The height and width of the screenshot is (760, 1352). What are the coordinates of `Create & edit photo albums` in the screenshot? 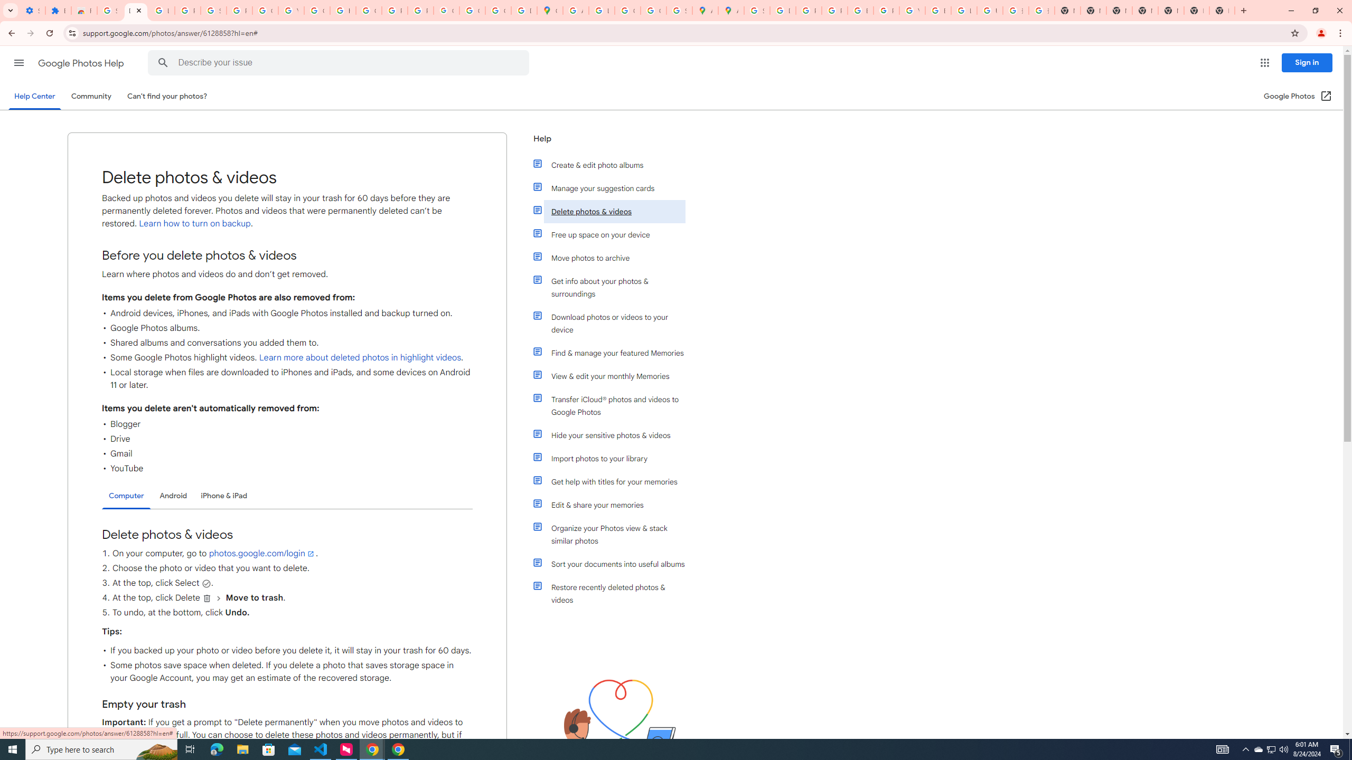 It's located at (614, 165).